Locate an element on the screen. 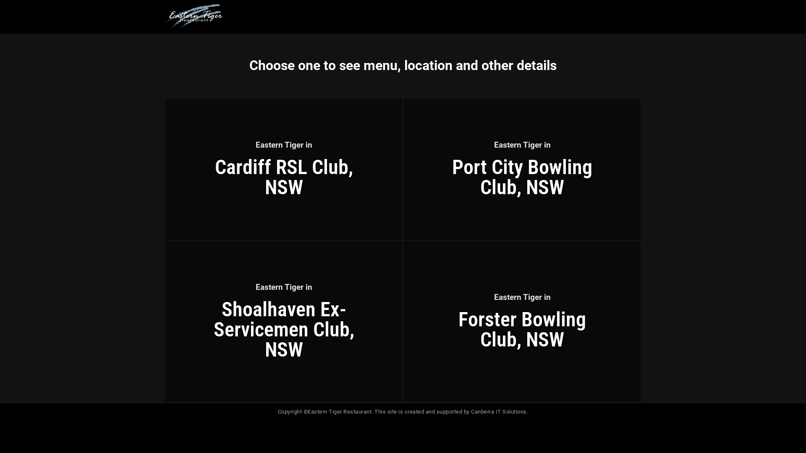 This screenshot has height=453, width=806. Forster Bowling Club, NSW is located at coordinates (522, 330).